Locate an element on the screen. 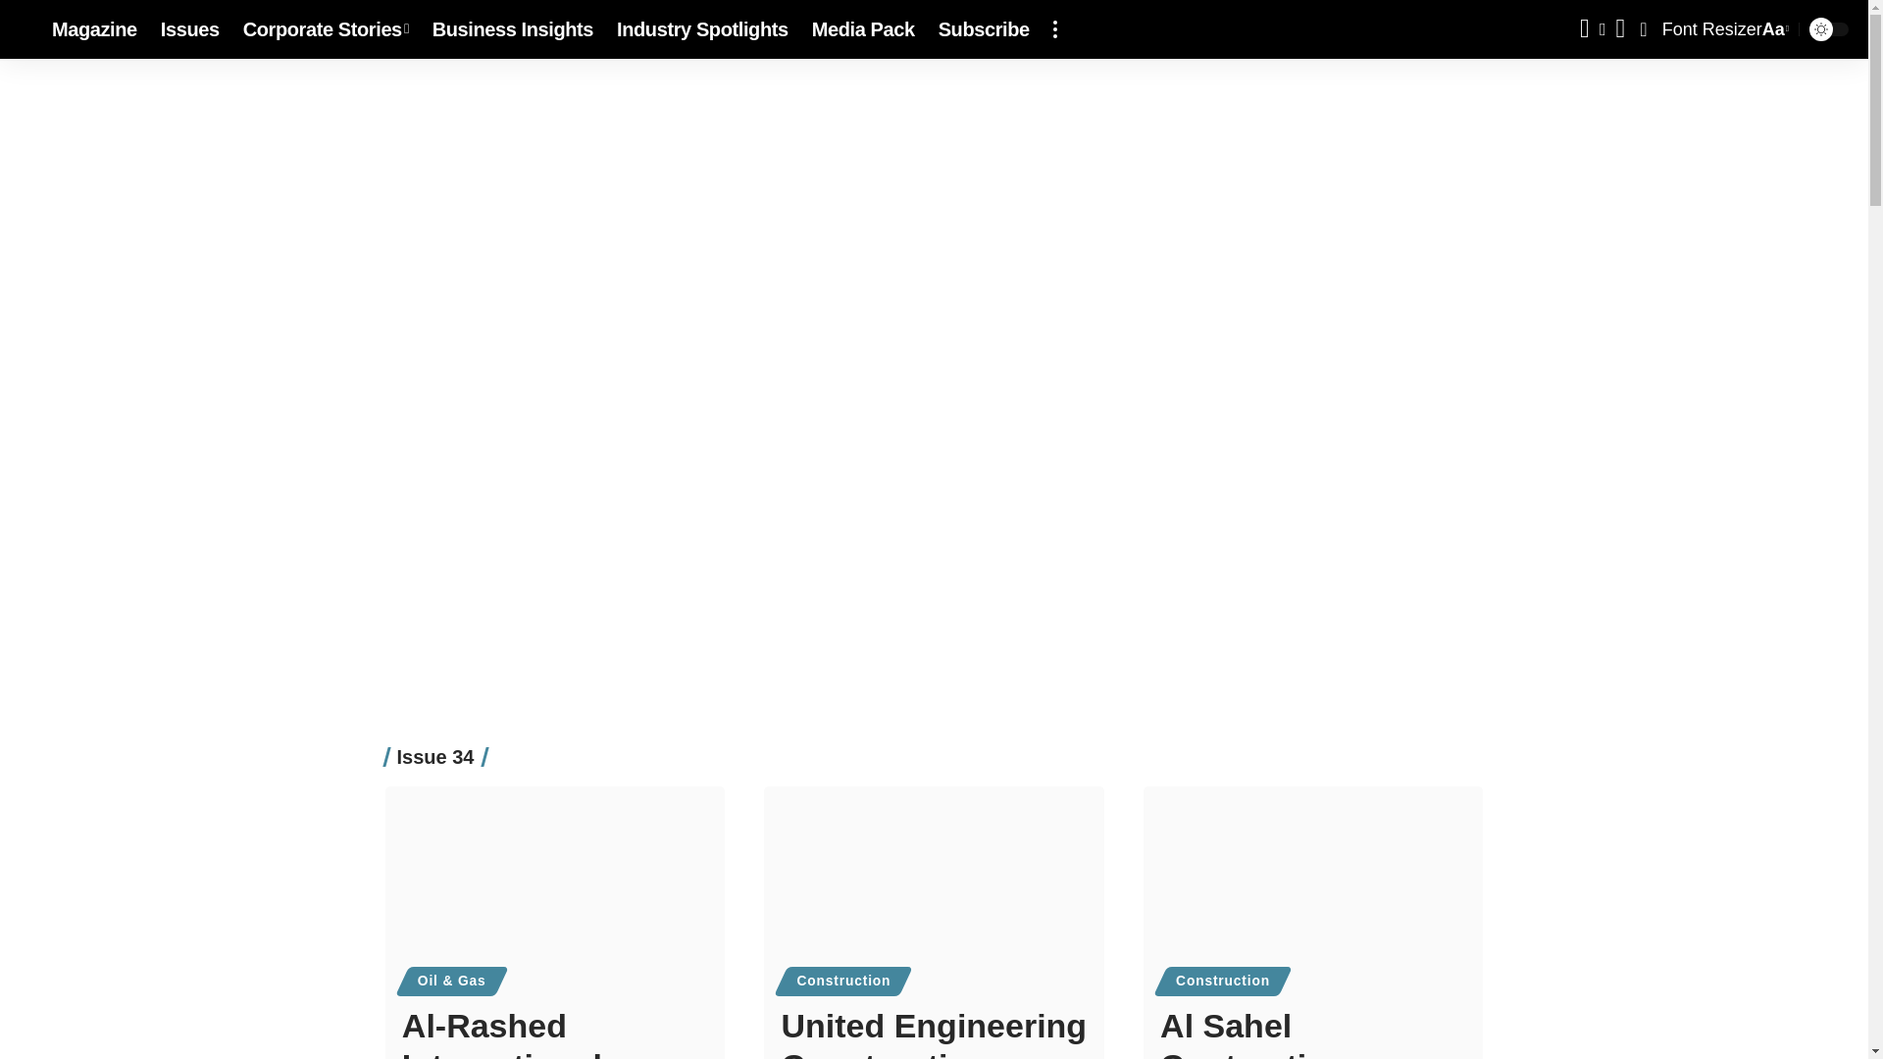 This screenshot has width=1883, height=1059. Industry Spotlights is located at coordinates (702, 29).